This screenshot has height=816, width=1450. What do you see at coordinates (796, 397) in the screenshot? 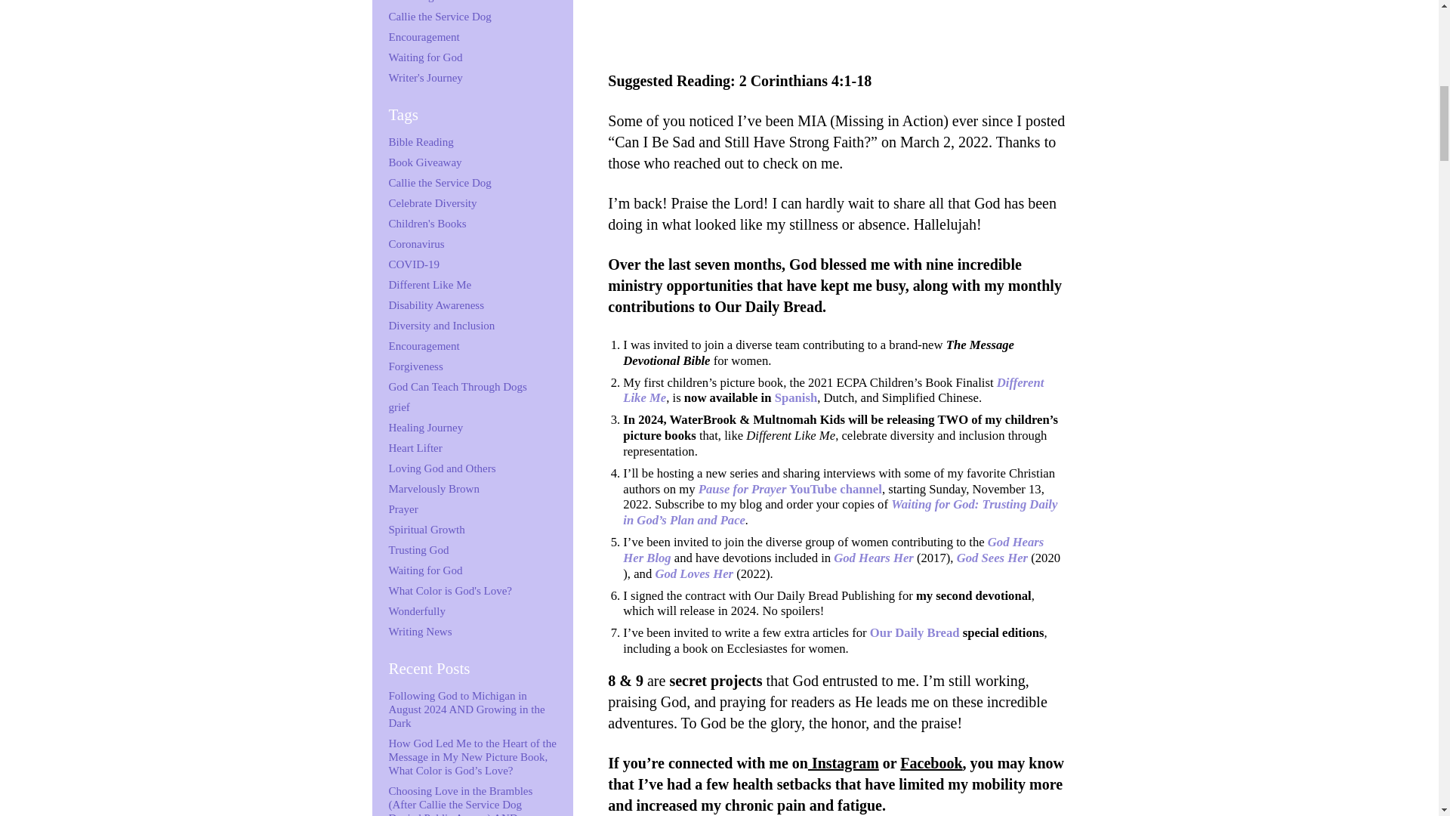
I see `Spanish` at bounding box center [796, 397].